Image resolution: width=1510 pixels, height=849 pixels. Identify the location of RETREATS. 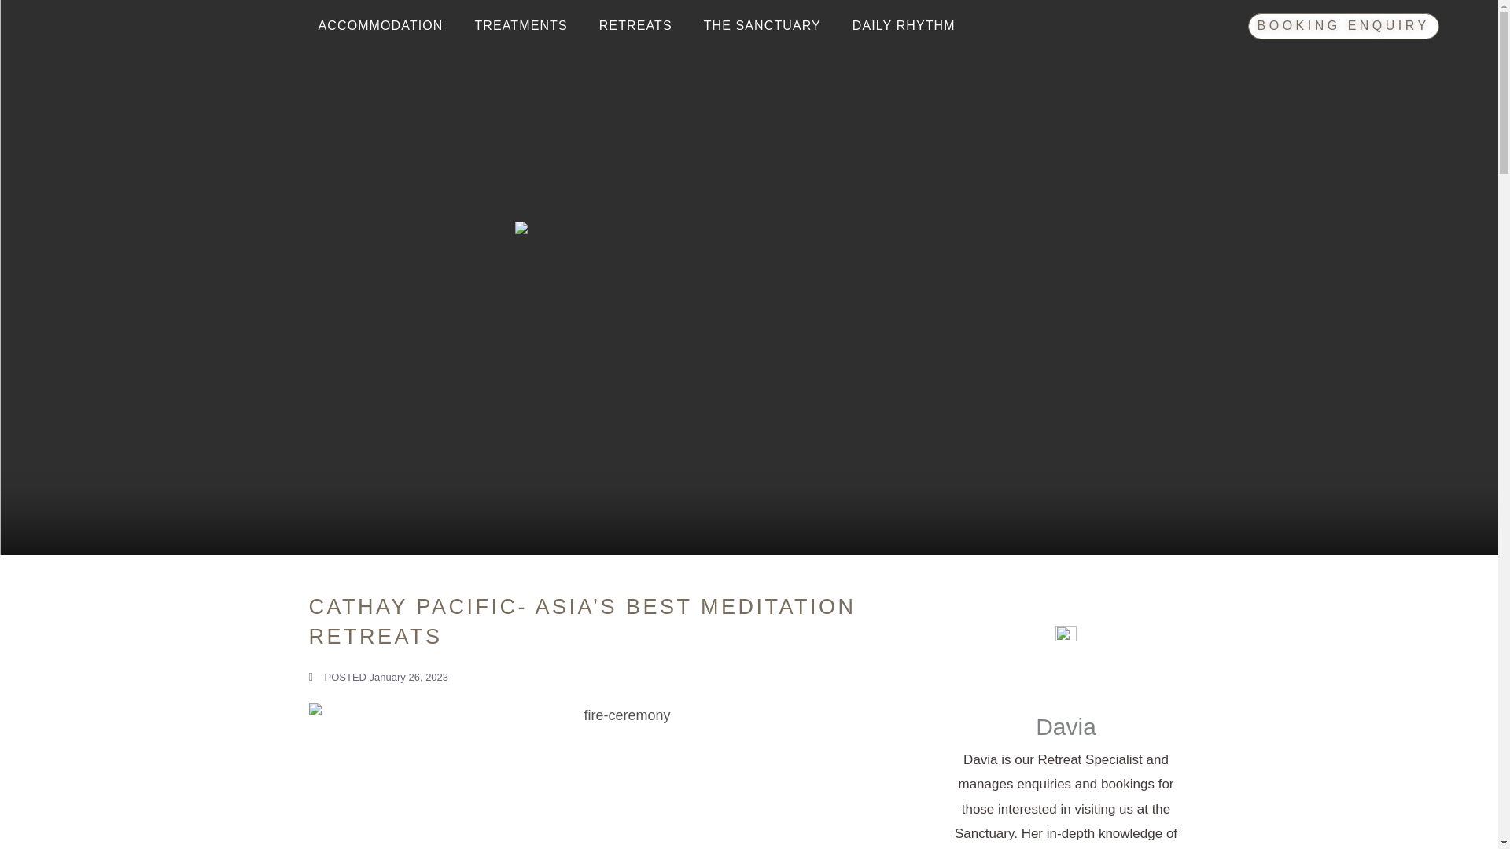
(635, 25).